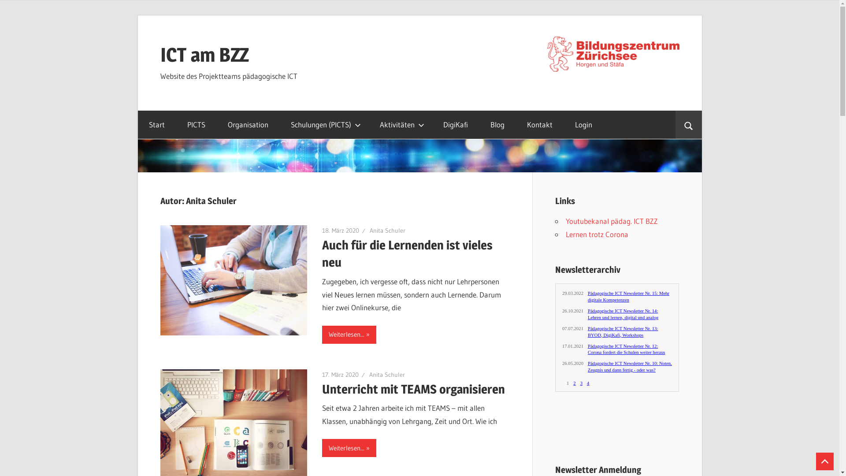 The image size is (846, 476). I want to click on Lernen trotz Corona, so click(597, 234).